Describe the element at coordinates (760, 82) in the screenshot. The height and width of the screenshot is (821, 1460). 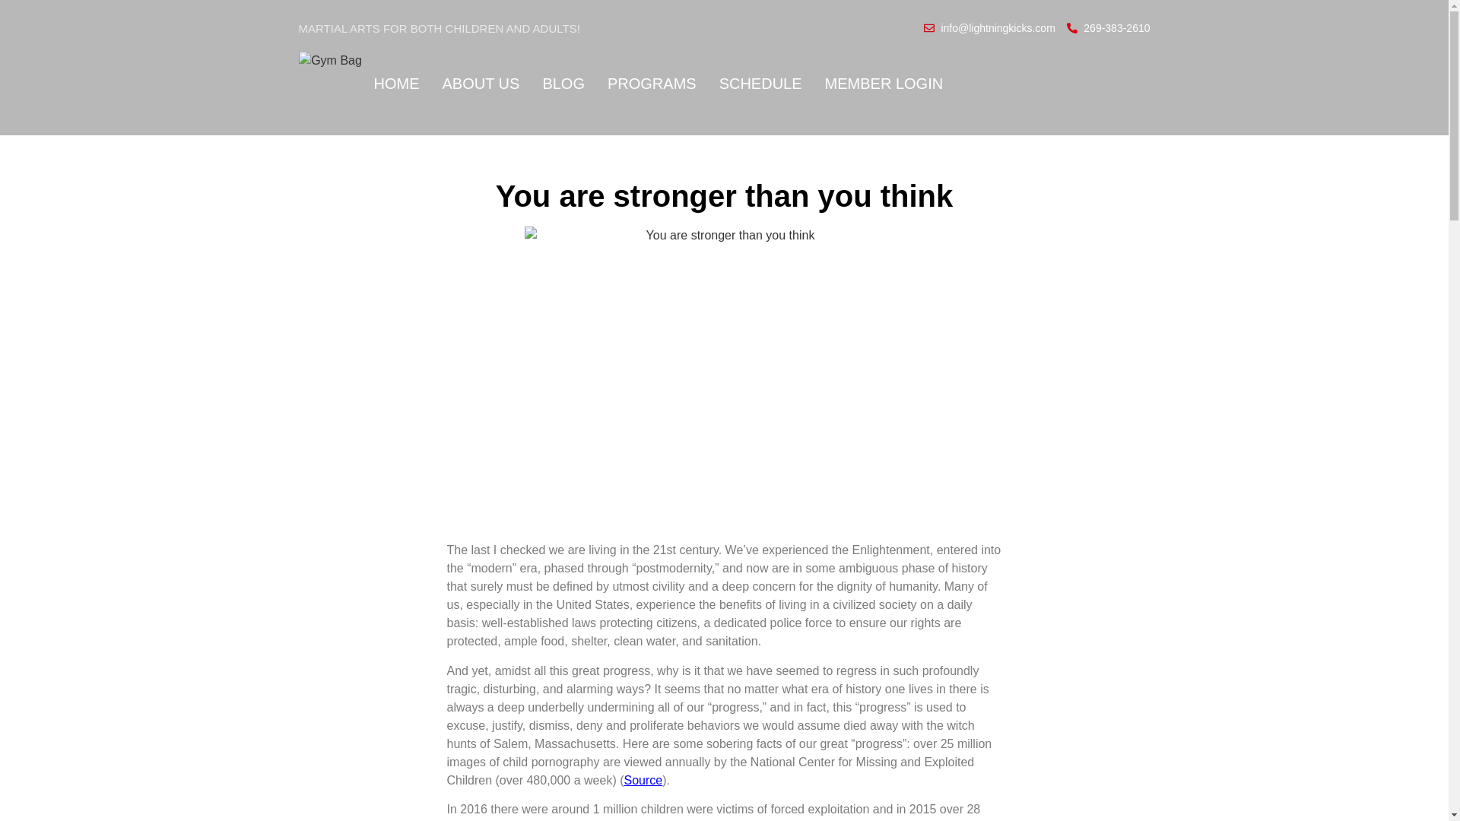
I see `SCHEDULE` at that location.